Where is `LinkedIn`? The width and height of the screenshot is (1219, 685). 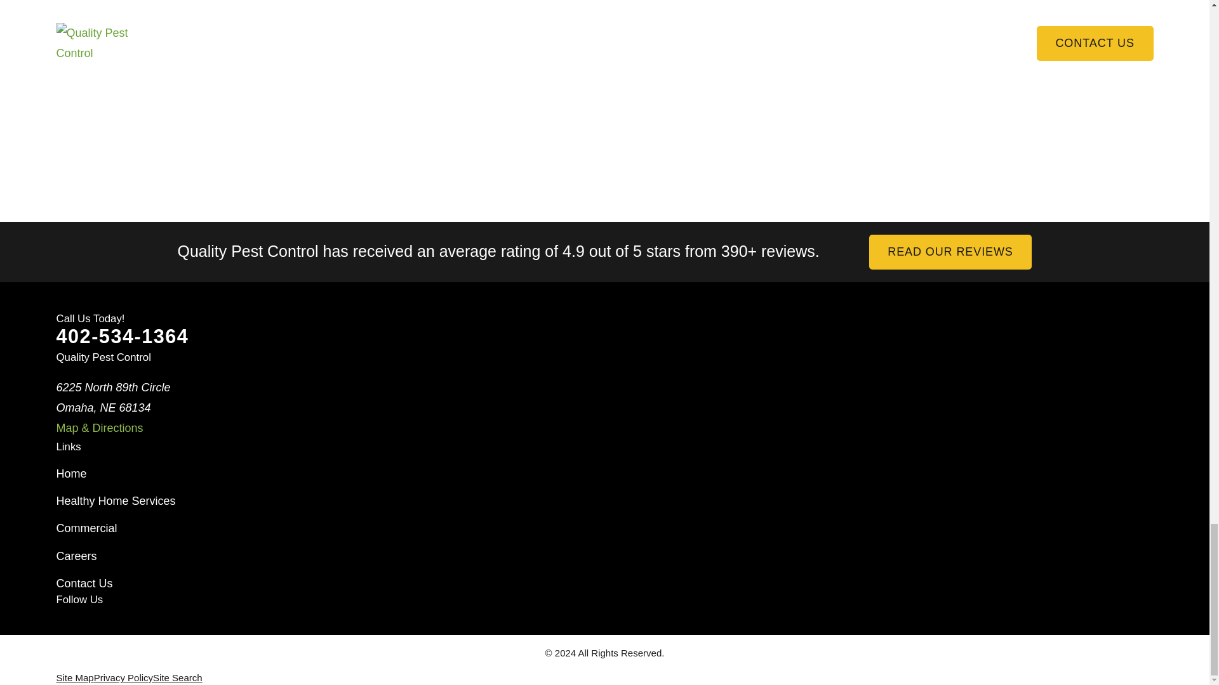
LinkedIn is located at coordinates (145, 627).